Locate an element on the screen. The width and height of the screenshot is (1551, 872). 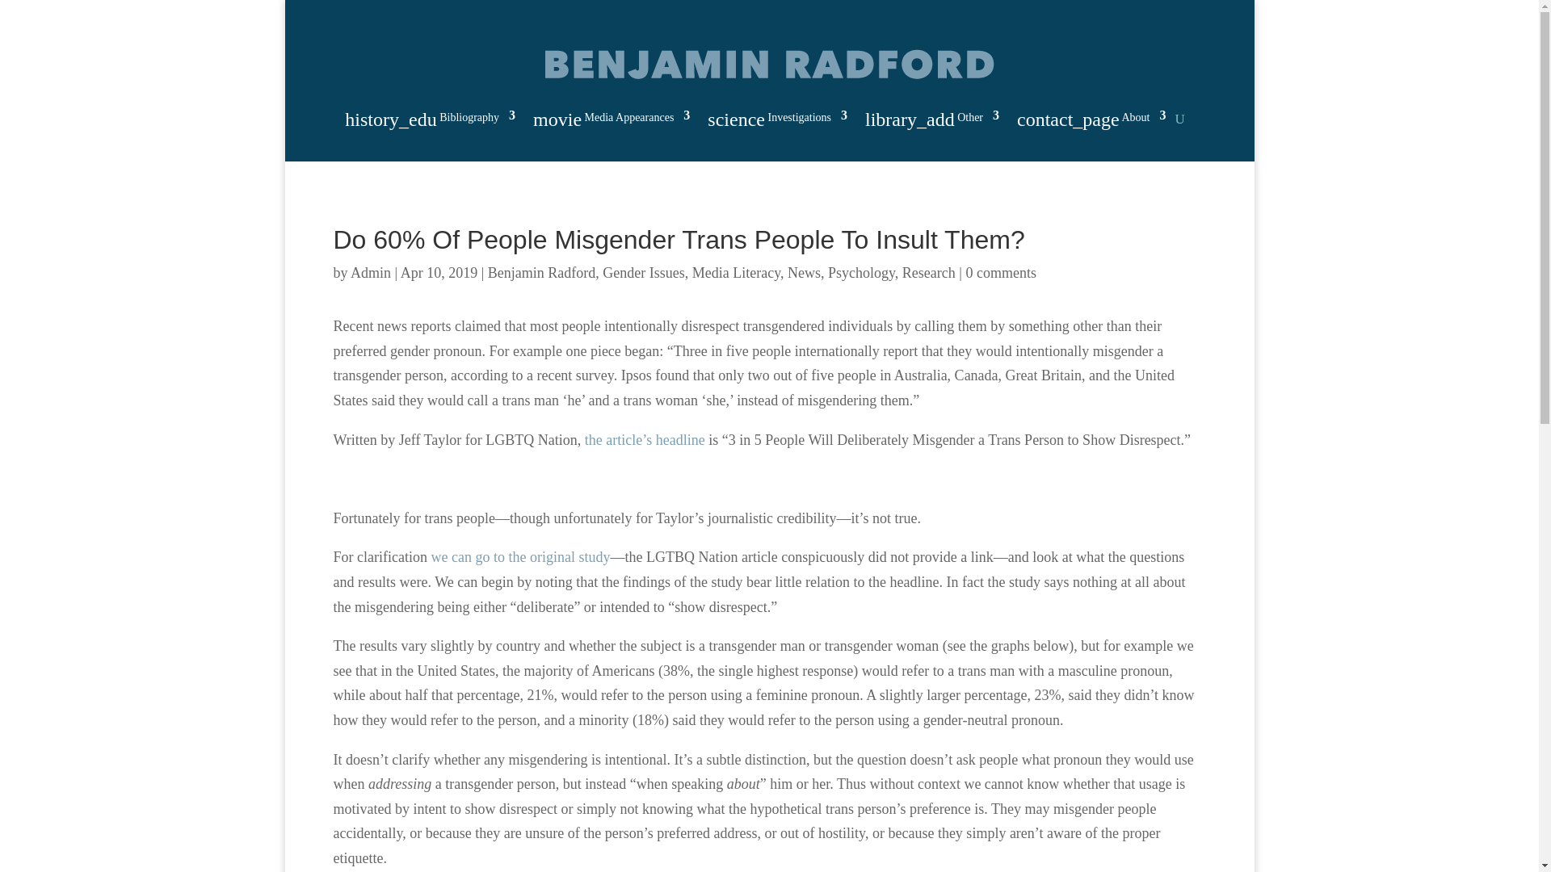
toplogoBig is located at coordinates (769, 64).